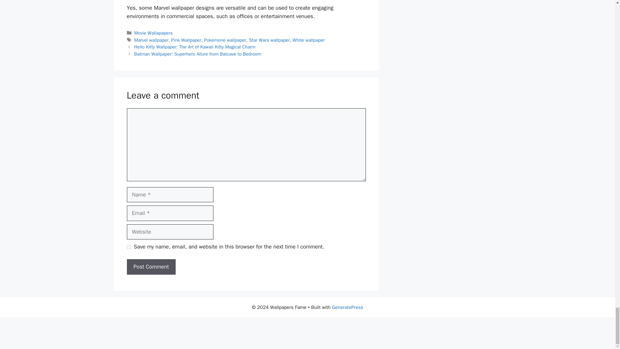 Image resolution: width=620 pixels, height=349 pixels. What do you see at coordinates (309, 40) in the screenshot?
I see `White wallpaper` at bounding box center [309, 40].